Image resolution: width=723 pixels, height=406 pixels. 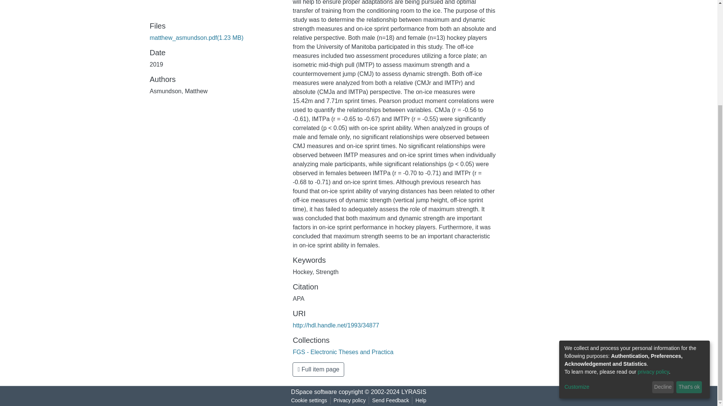 I want to click on privacy policy, so click(x=653, y=235).